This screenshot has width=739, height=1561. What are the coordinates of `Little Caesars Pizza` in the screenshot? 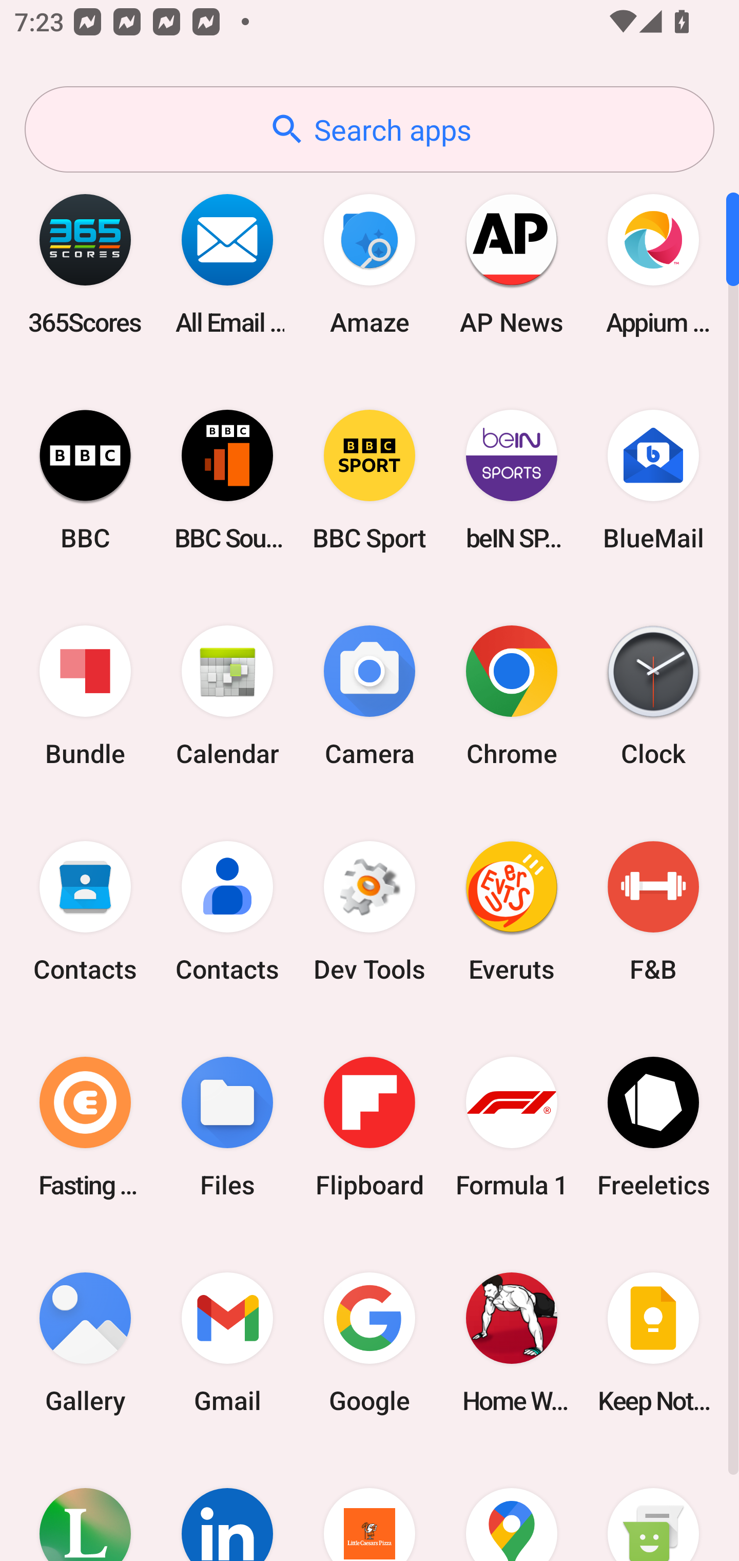 It's located at (369, 1506).